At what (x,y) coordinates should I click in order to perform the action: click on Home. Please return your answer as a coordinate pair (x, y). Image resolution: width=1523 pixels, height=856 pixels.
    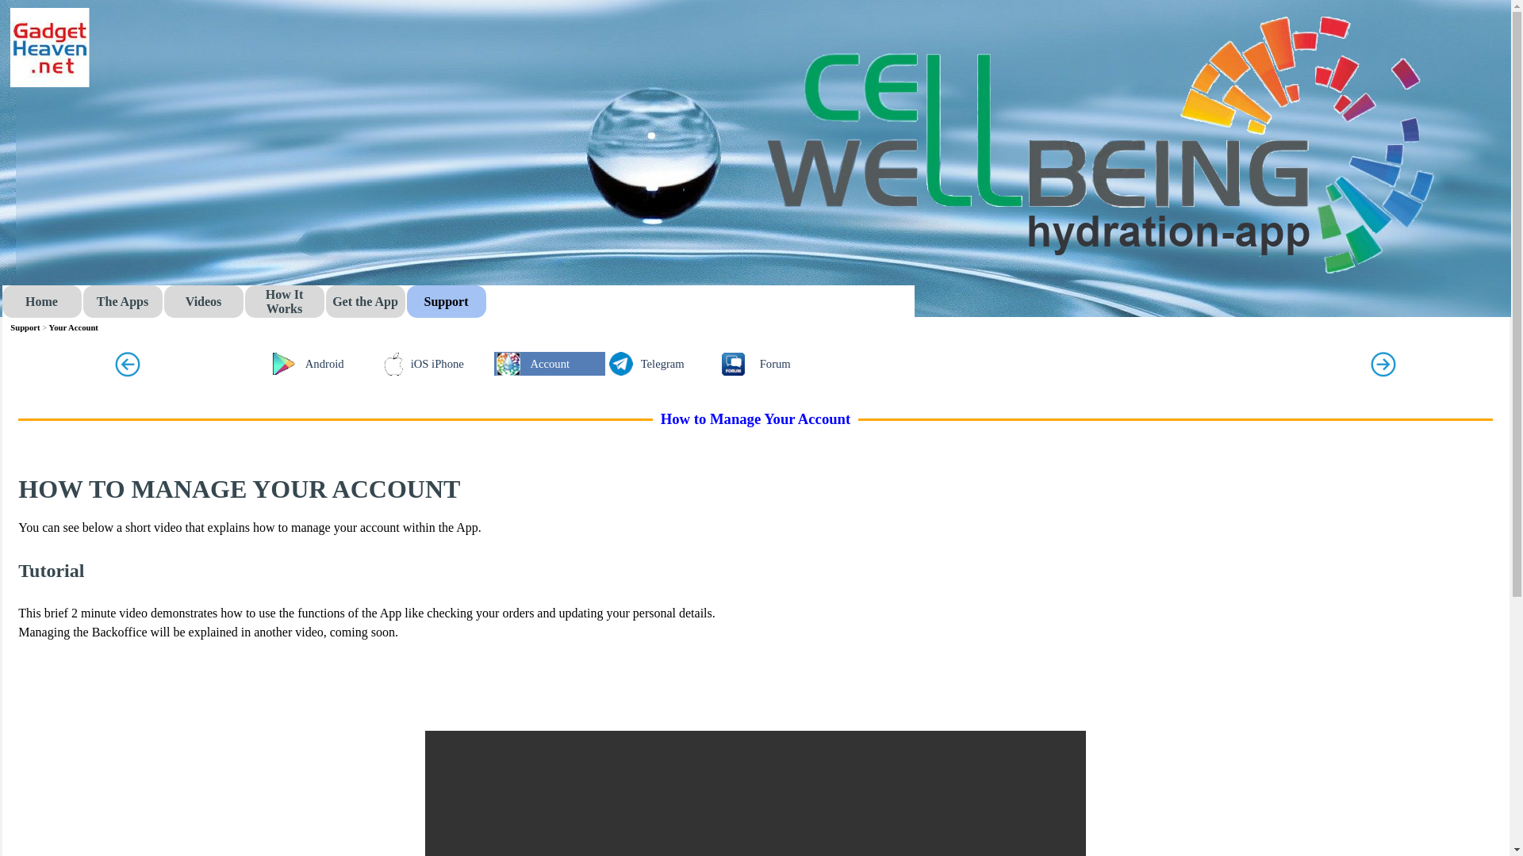
    Looking at the image, I should click on (40, 301).